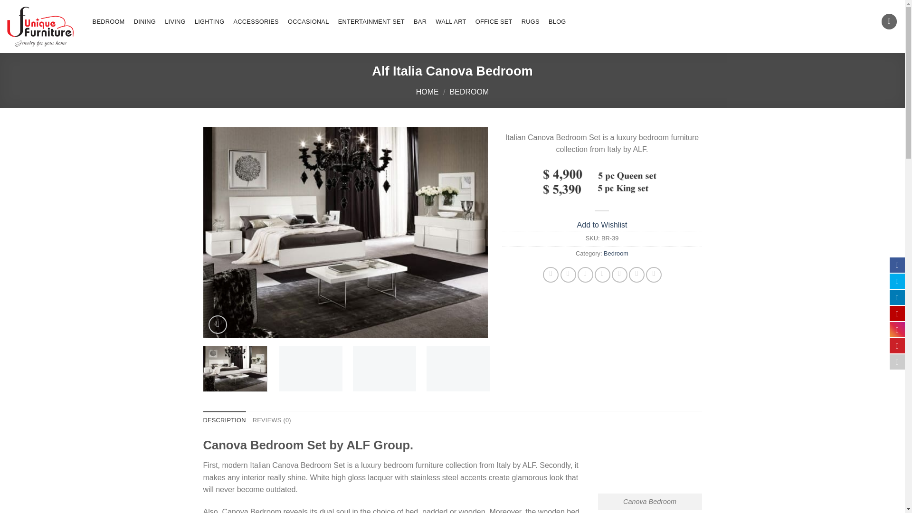 The width and height of the screenshot is (912, 513). What do you see at coordinates (530, 22) in the screenshot?
I see `RUGS` at bounding box center [530, 22].